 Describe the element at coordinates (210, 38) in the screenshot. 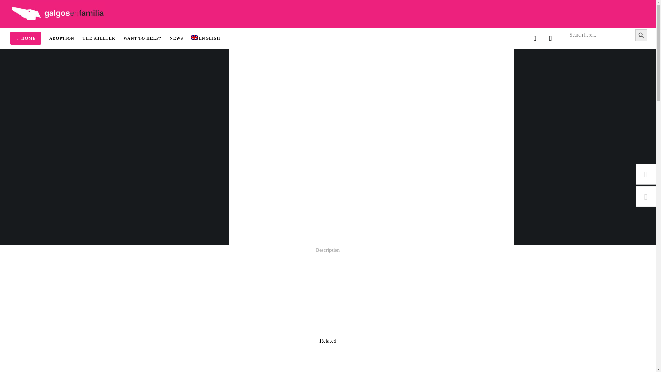

I see `ENGLISH` at that location.